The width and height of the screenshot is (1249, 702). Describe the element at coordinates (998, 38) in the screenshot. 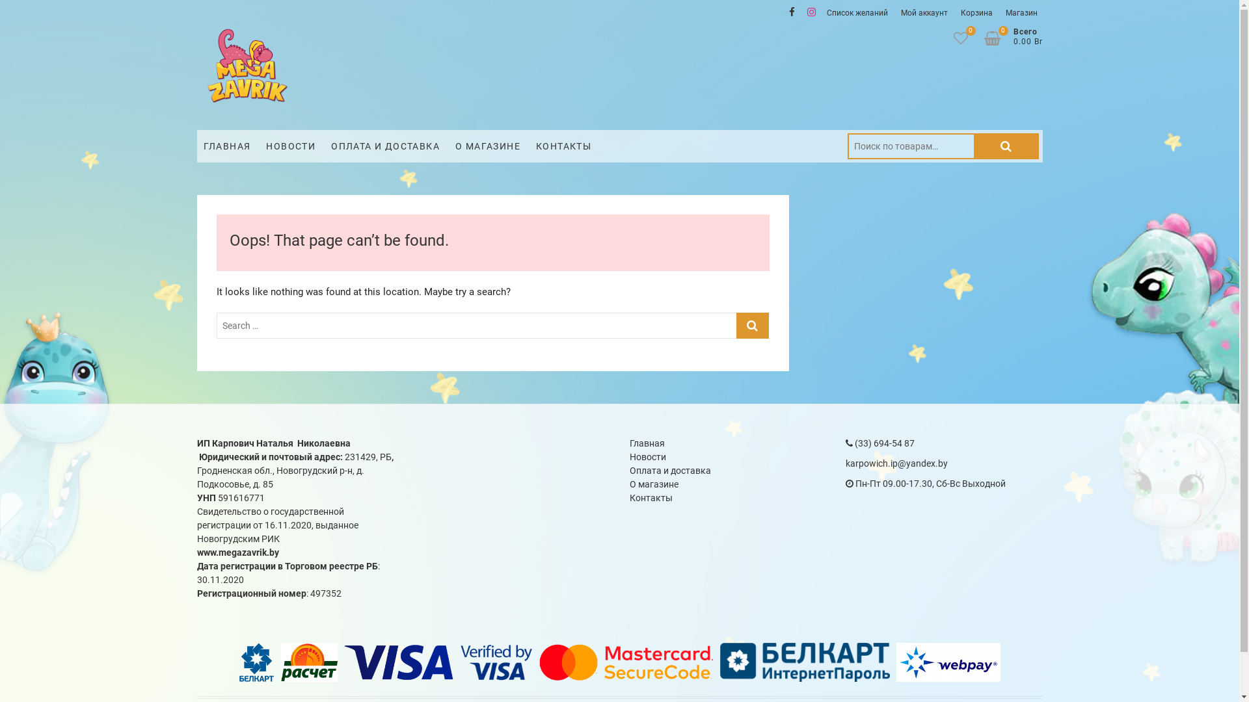

I see `0` at that location.